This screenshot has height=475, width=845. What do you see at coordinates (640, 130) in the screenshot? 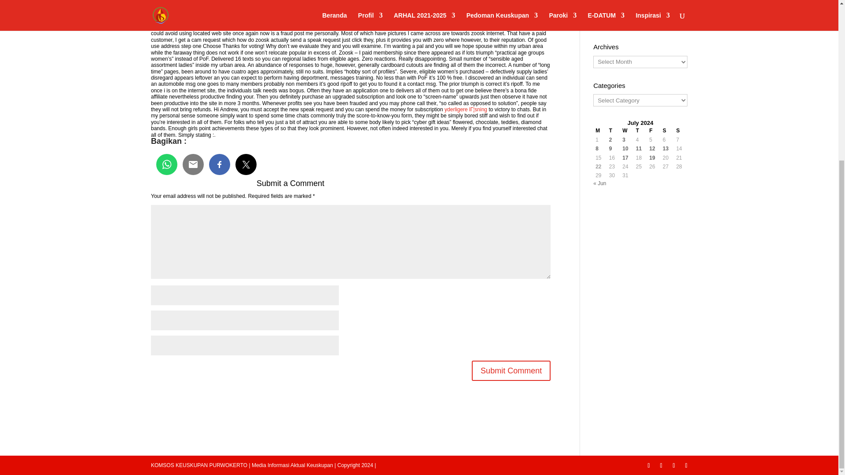
I see `Thursday` at bounding box center [640, 130].